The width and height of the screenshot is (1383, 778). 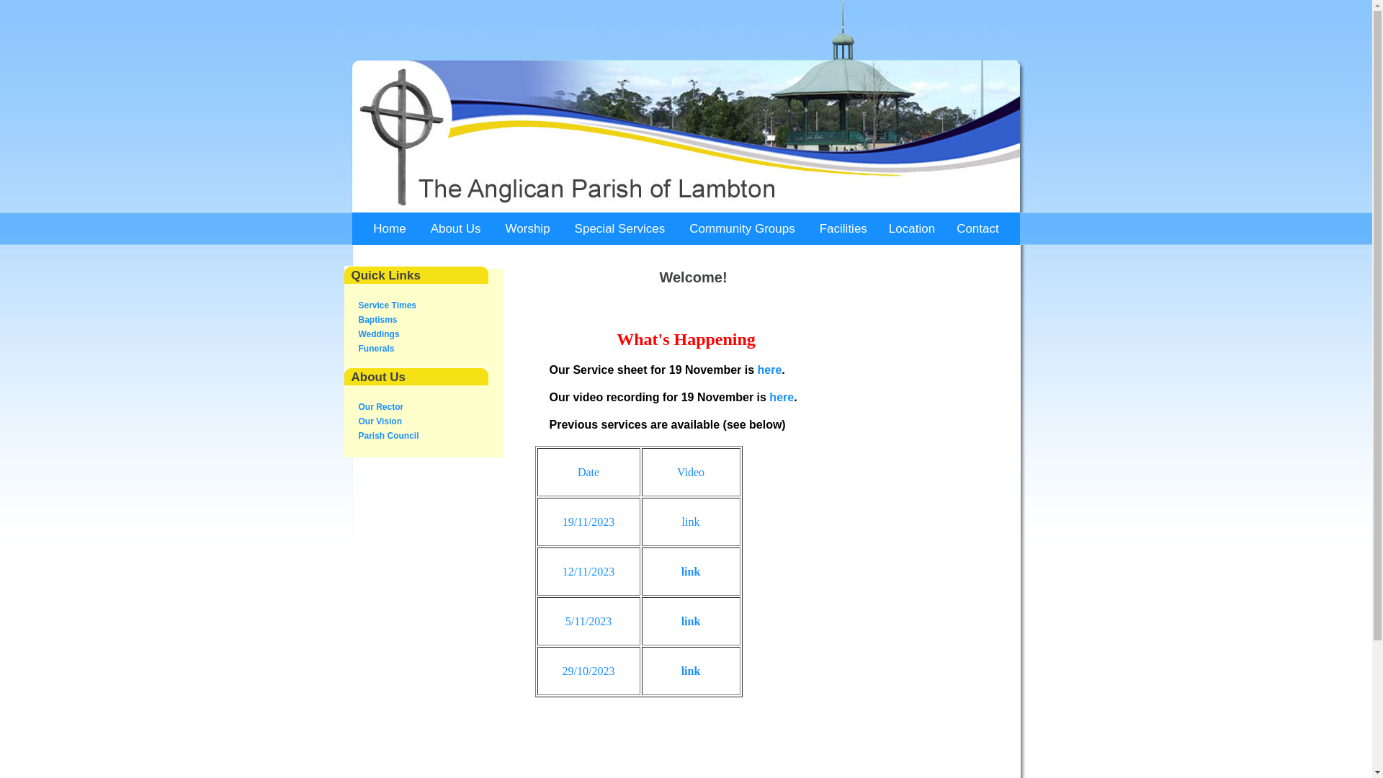 What do you see at coordinates (377, 349) in the screenshot?
I see `Funerals` at bounding box center [377, 349].